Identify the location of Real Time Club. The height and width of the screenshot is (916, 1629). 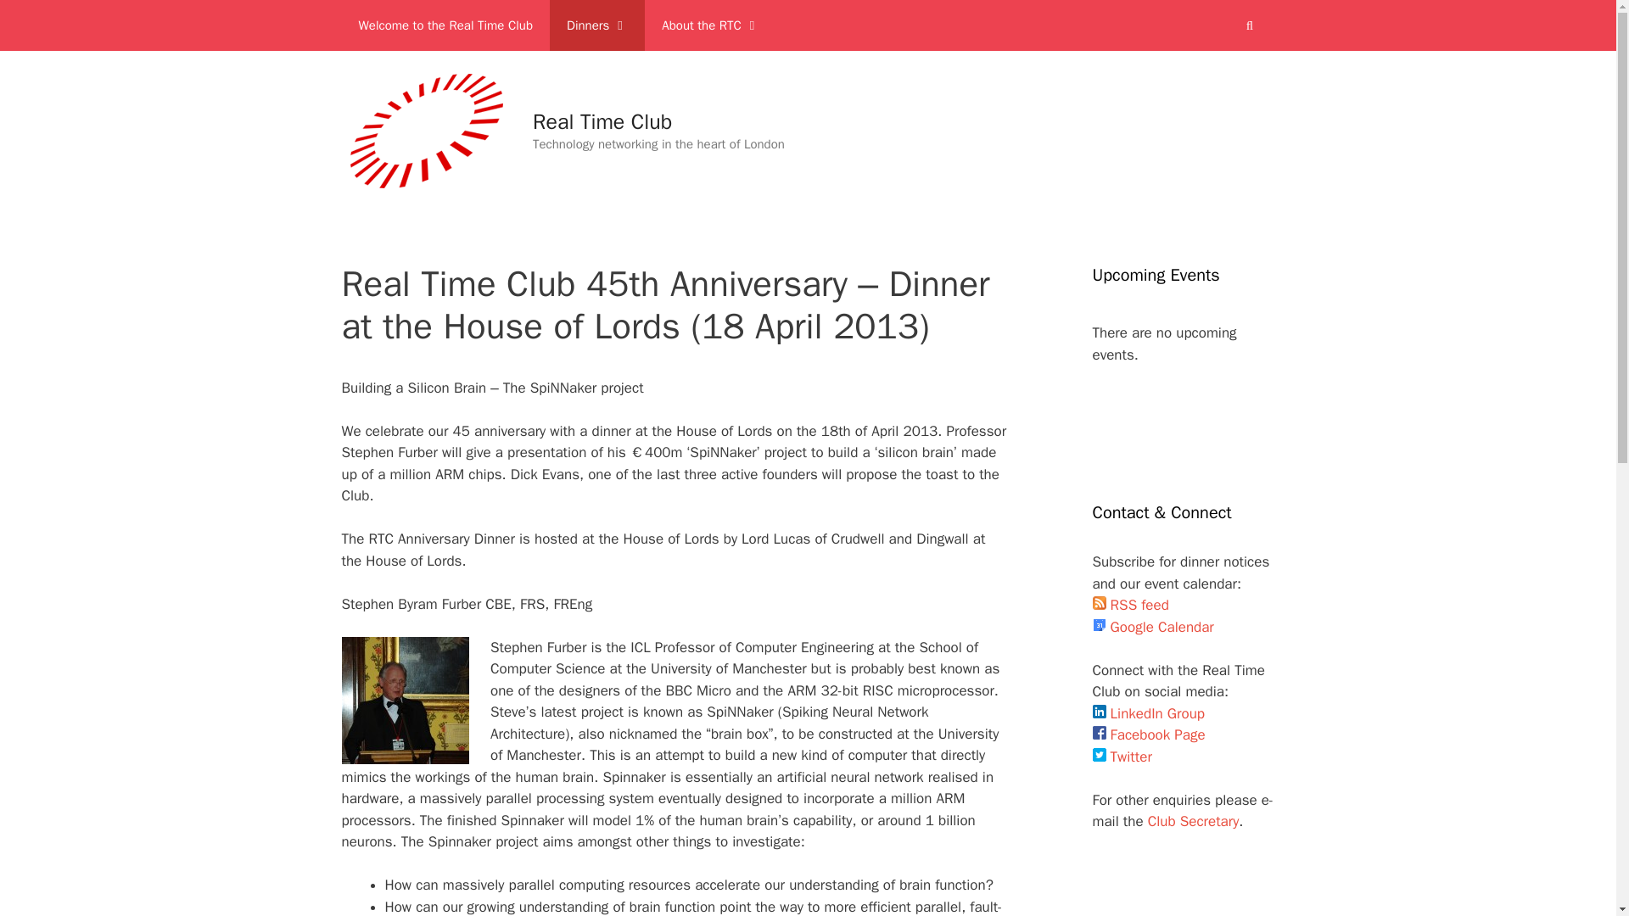
(602, 121).